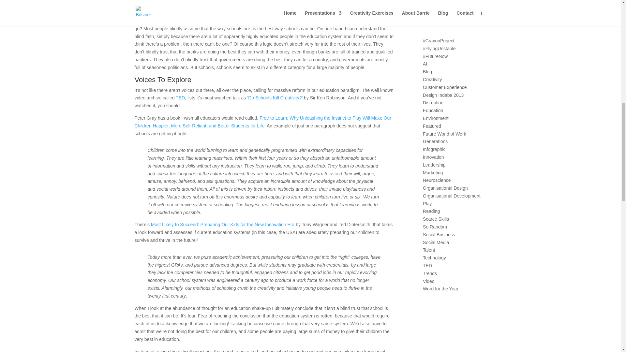 The image size is (626, 352). What do you see at coordinates (433, 102) in the screenshot?
I see `Disruption` at bounding box center [433, 102].